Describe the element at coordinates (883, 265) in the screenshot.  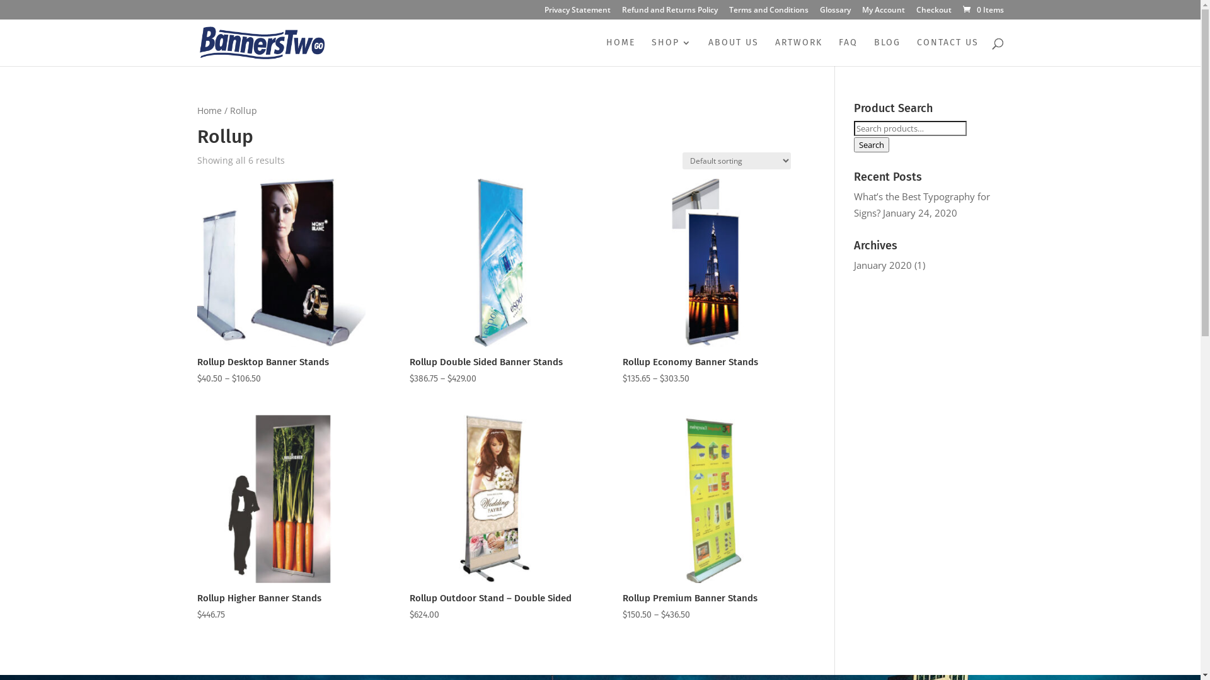
I see `January 2020` at that location.